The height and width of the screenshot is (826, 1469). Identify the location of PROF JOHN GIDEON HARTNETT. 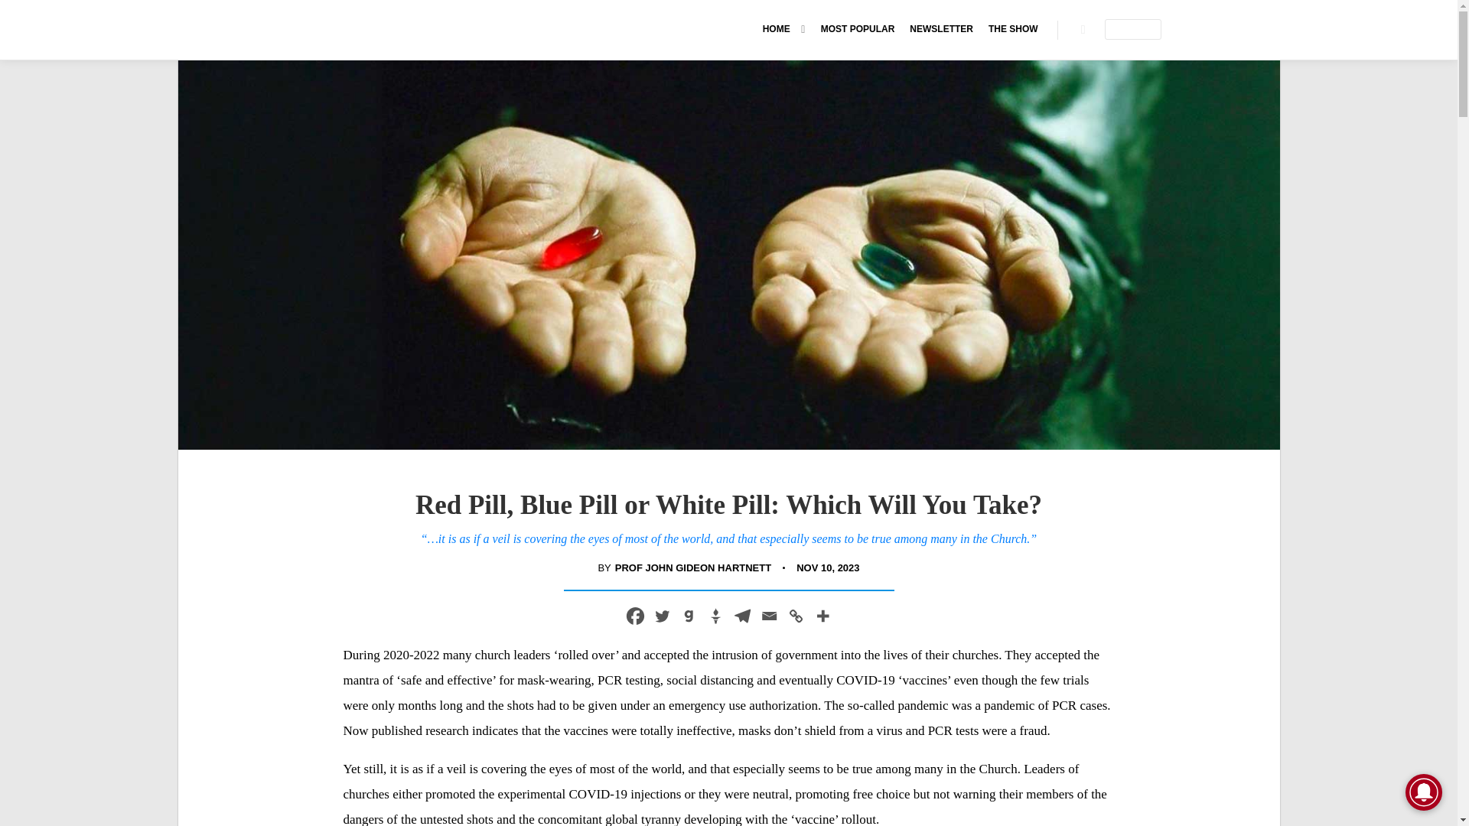
(693, 567).